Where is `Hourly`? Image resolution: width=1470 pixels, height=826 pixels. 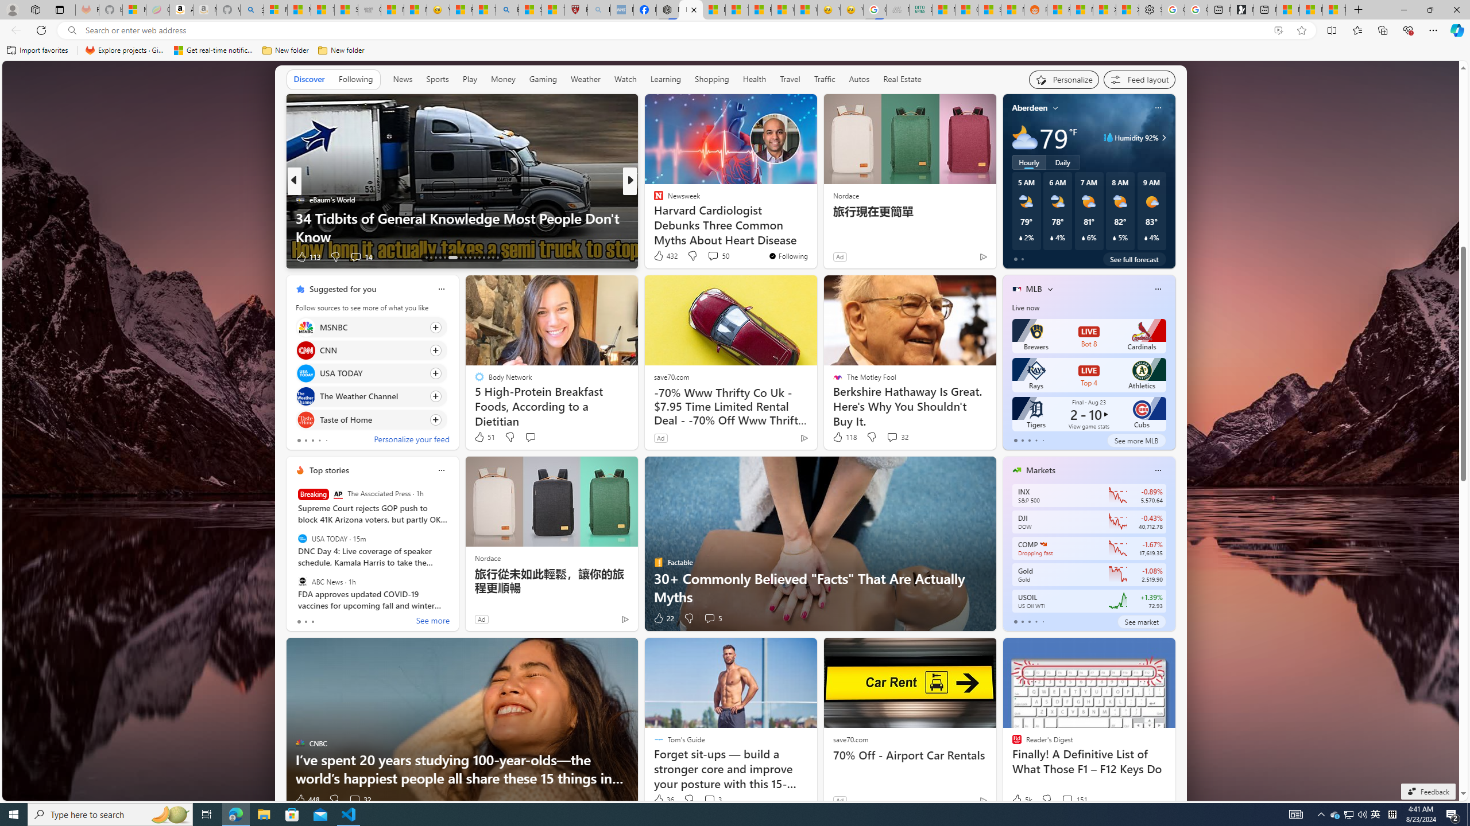
Hourly is located at coordinates (1029, 162).